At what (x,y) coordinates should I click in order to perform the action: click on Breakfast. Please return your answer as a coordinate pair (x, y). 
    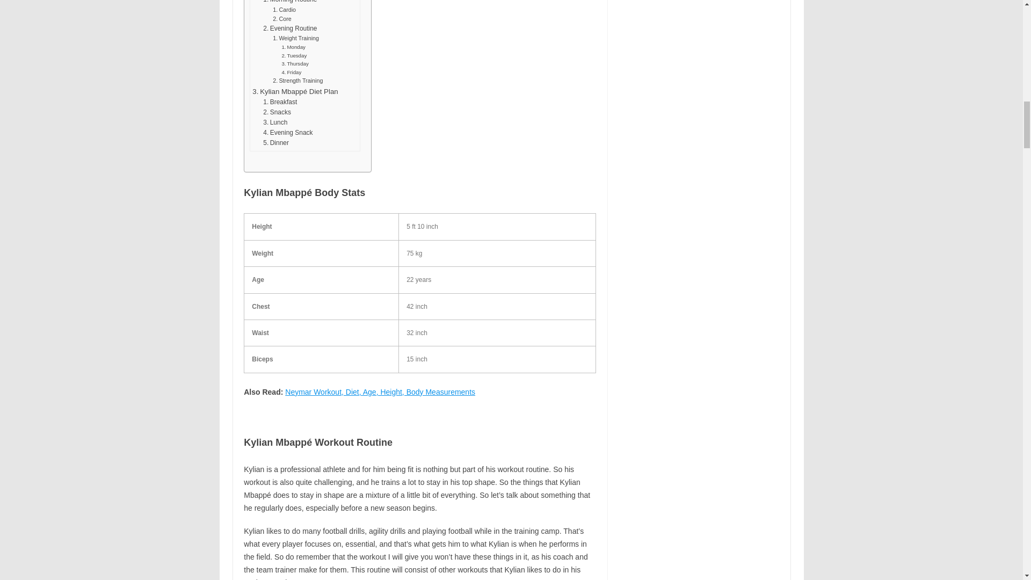
    Looking at the image, I should click on (279, 102).